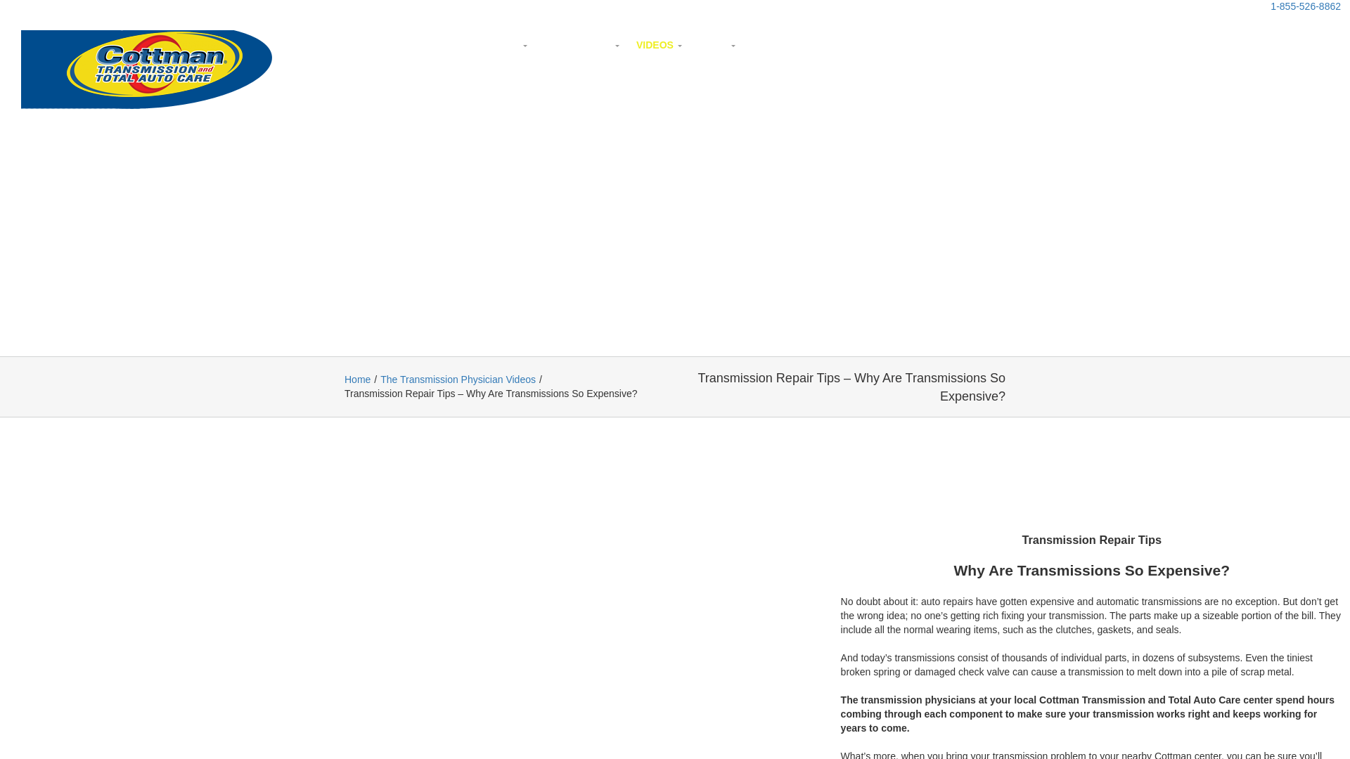 The height and width of the screenshot is (759, 1350). I want to click on The Cottman Man Educational Series Videos, so click(655, 46).